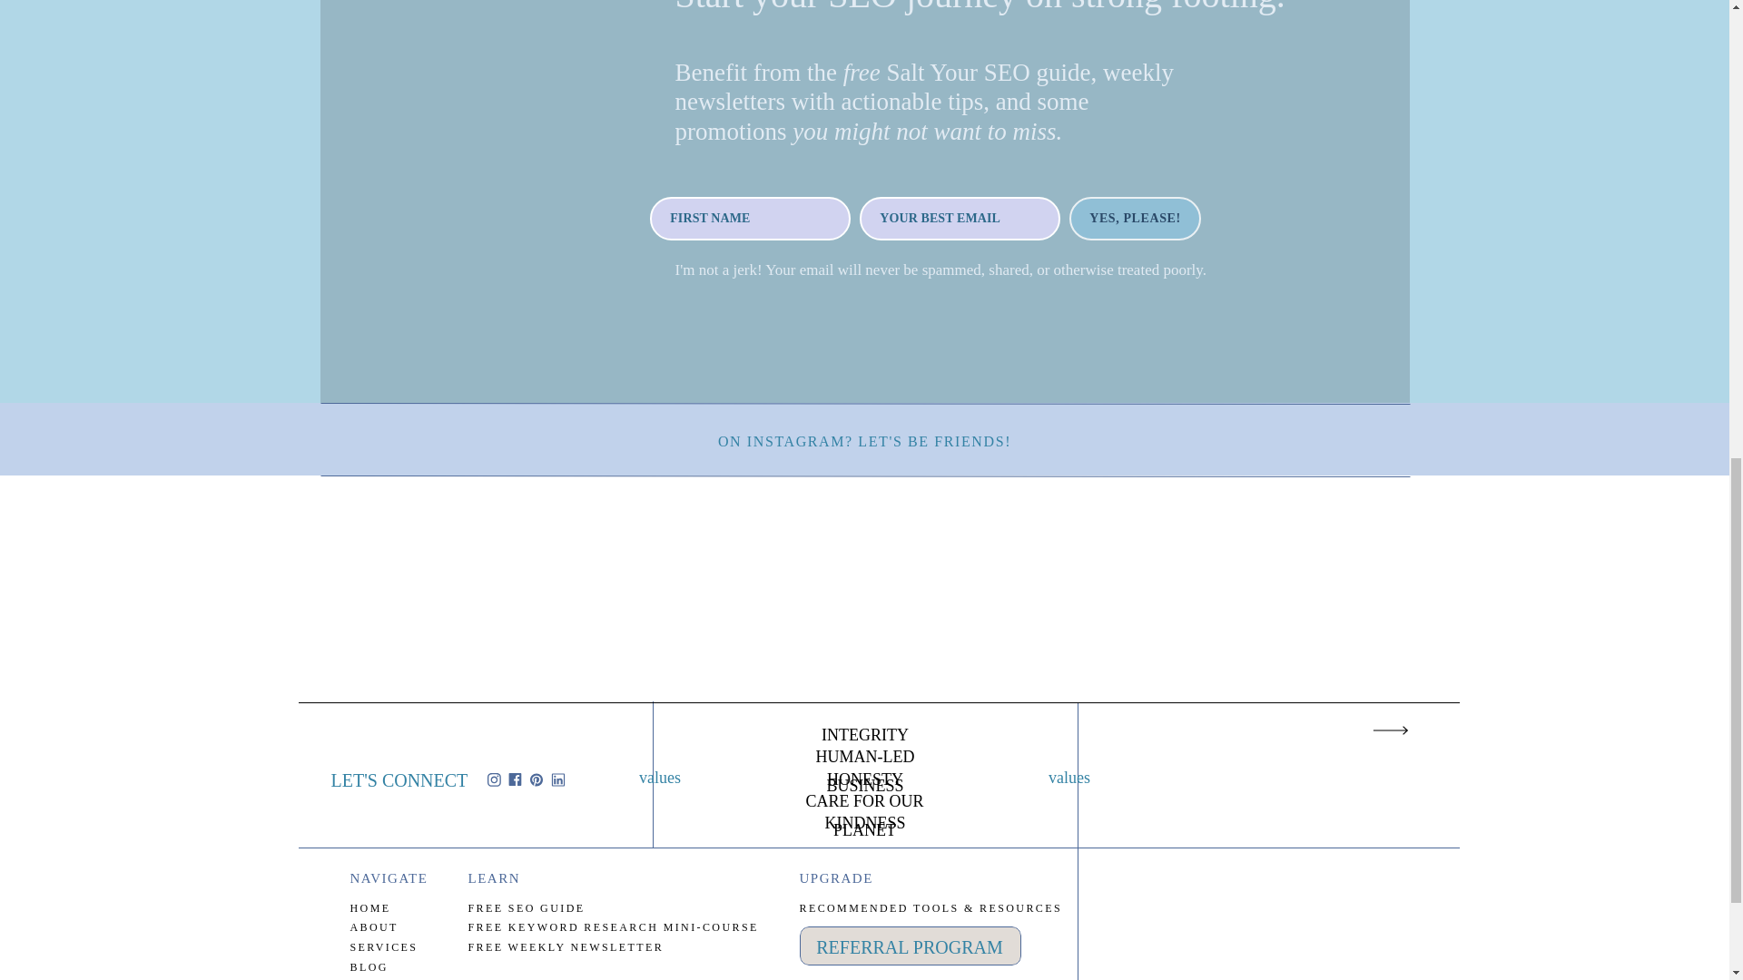  I want to click on FREE KEYWORD RESEARCH MINI-COURSE, so click(618, 926).